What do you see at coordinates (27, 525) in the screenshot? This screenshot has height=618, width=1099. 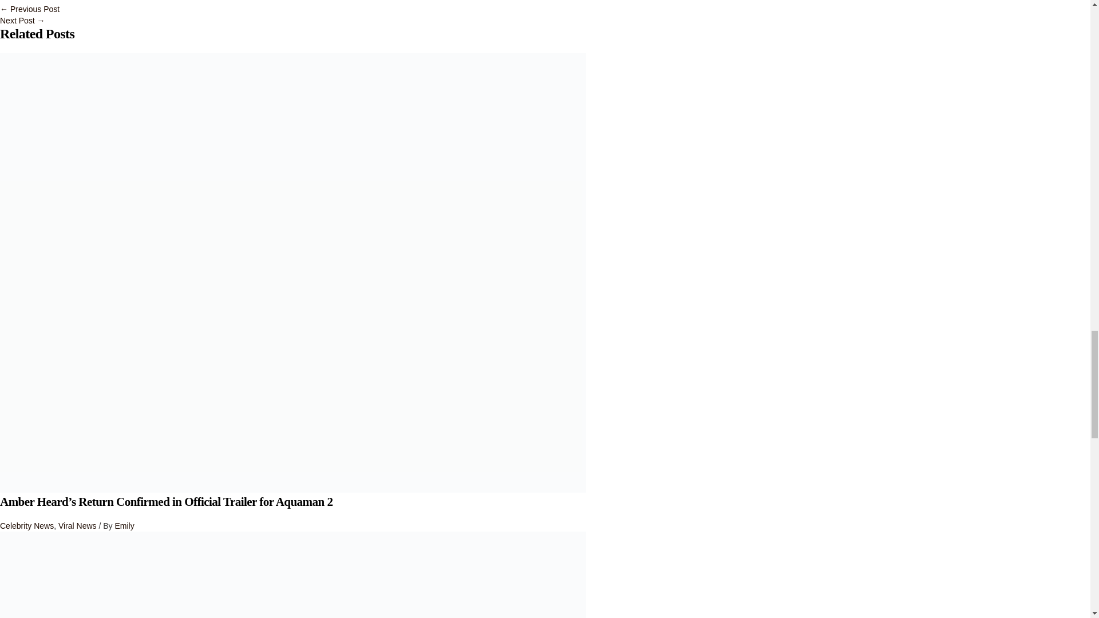 I see `Celebrity News` at bounding box center [27, 525].